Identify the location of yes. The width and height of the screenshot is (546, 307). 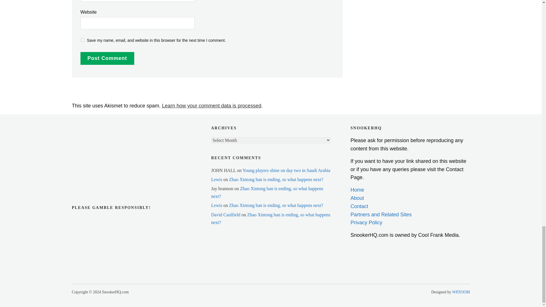
(82, 40).